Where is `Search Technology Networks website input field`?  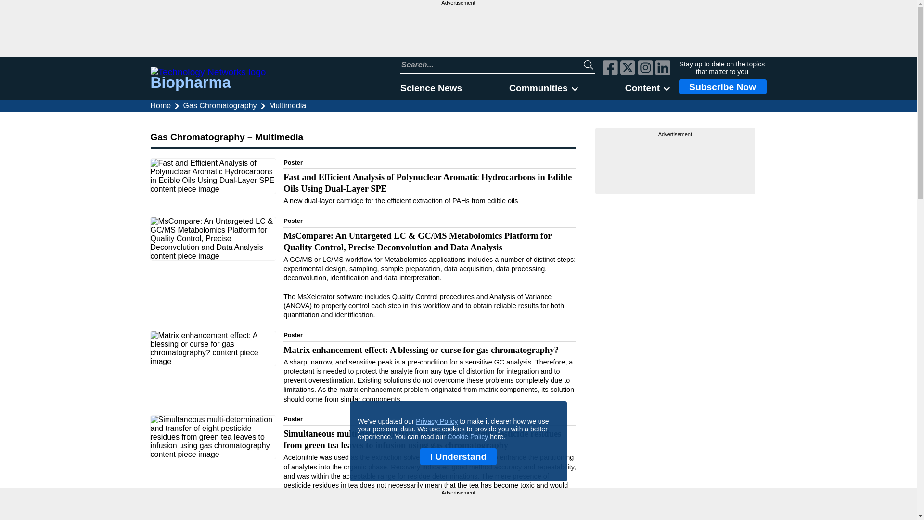
Search Technology Networks website input field is located at coordinates (492, 65).